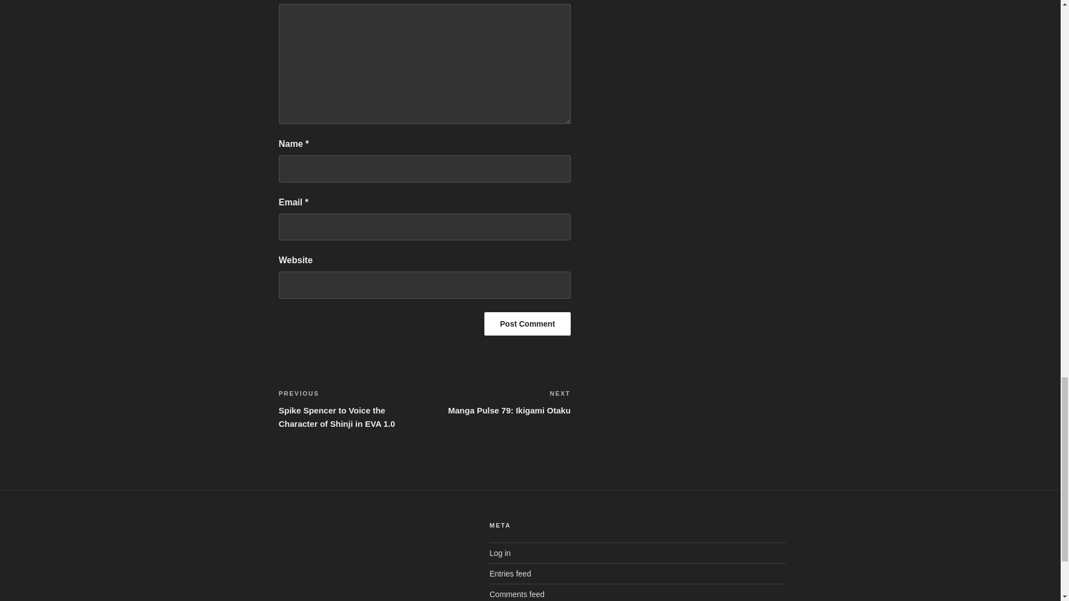  What do you see at coordinates (498, 402) in the screenshot?
I see `Post Comment` at bounding box center [498, 402].